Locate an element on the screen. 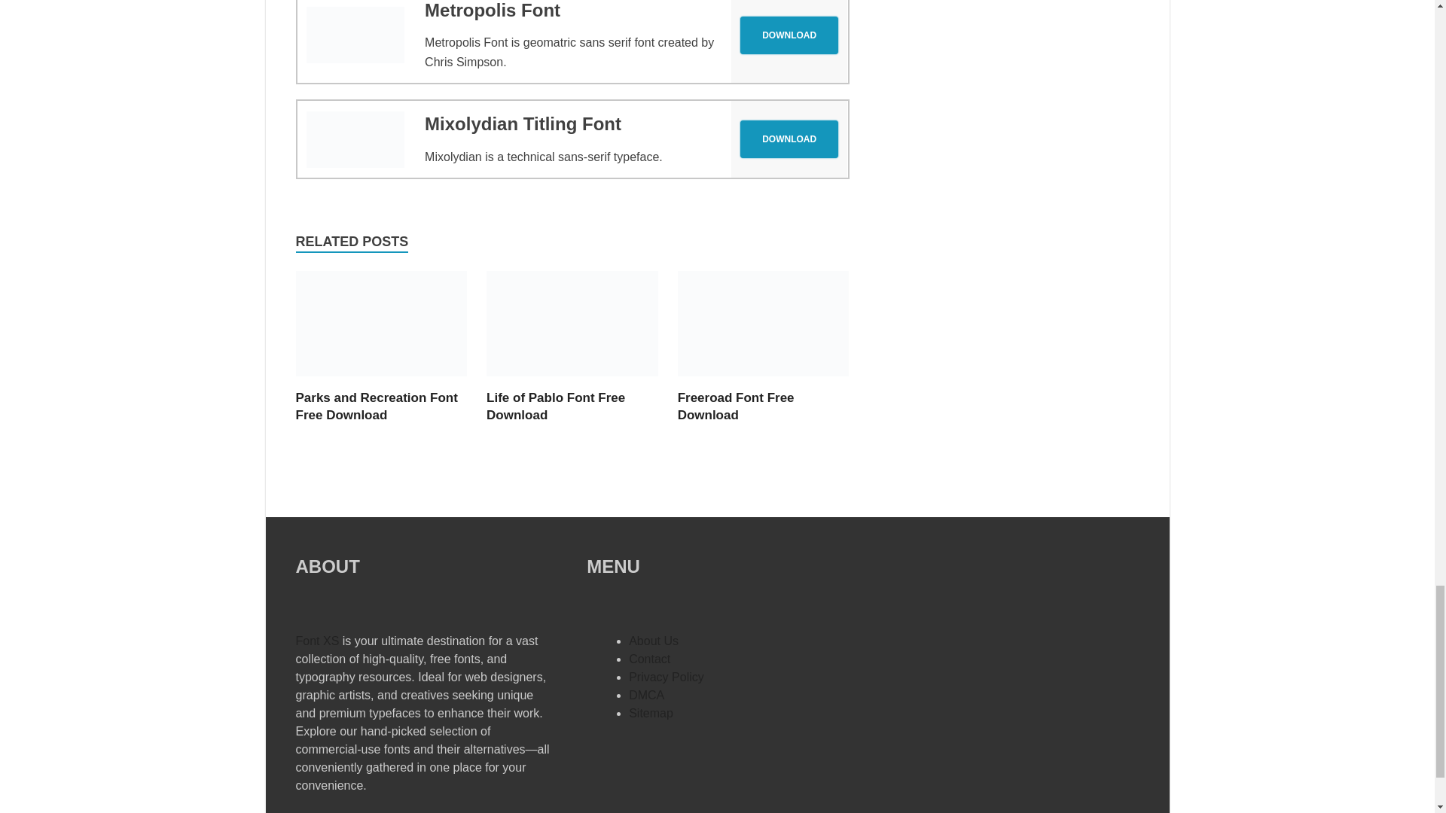  Freeroad Font Free Download is located at coordinates (736, 406).